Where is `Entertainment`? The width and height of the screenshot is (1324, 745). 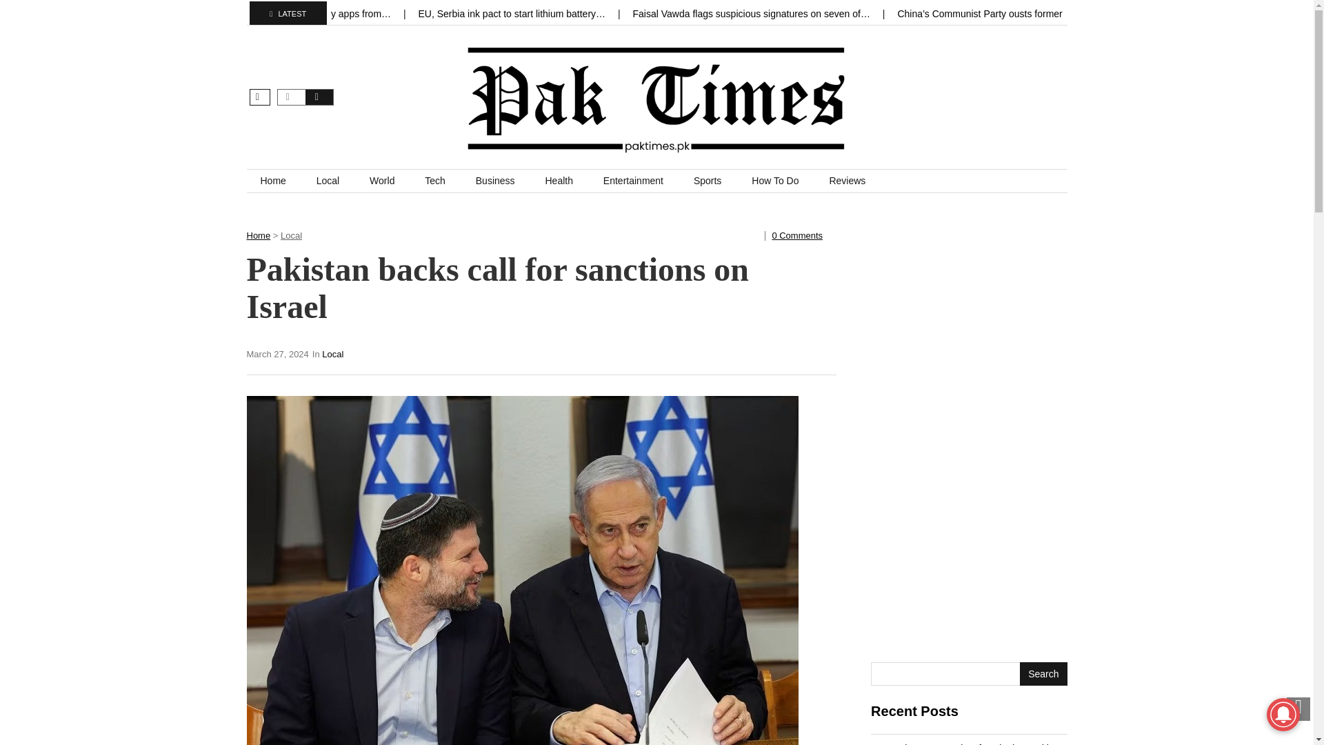
Entertainment is located at coordinates (633, 181).